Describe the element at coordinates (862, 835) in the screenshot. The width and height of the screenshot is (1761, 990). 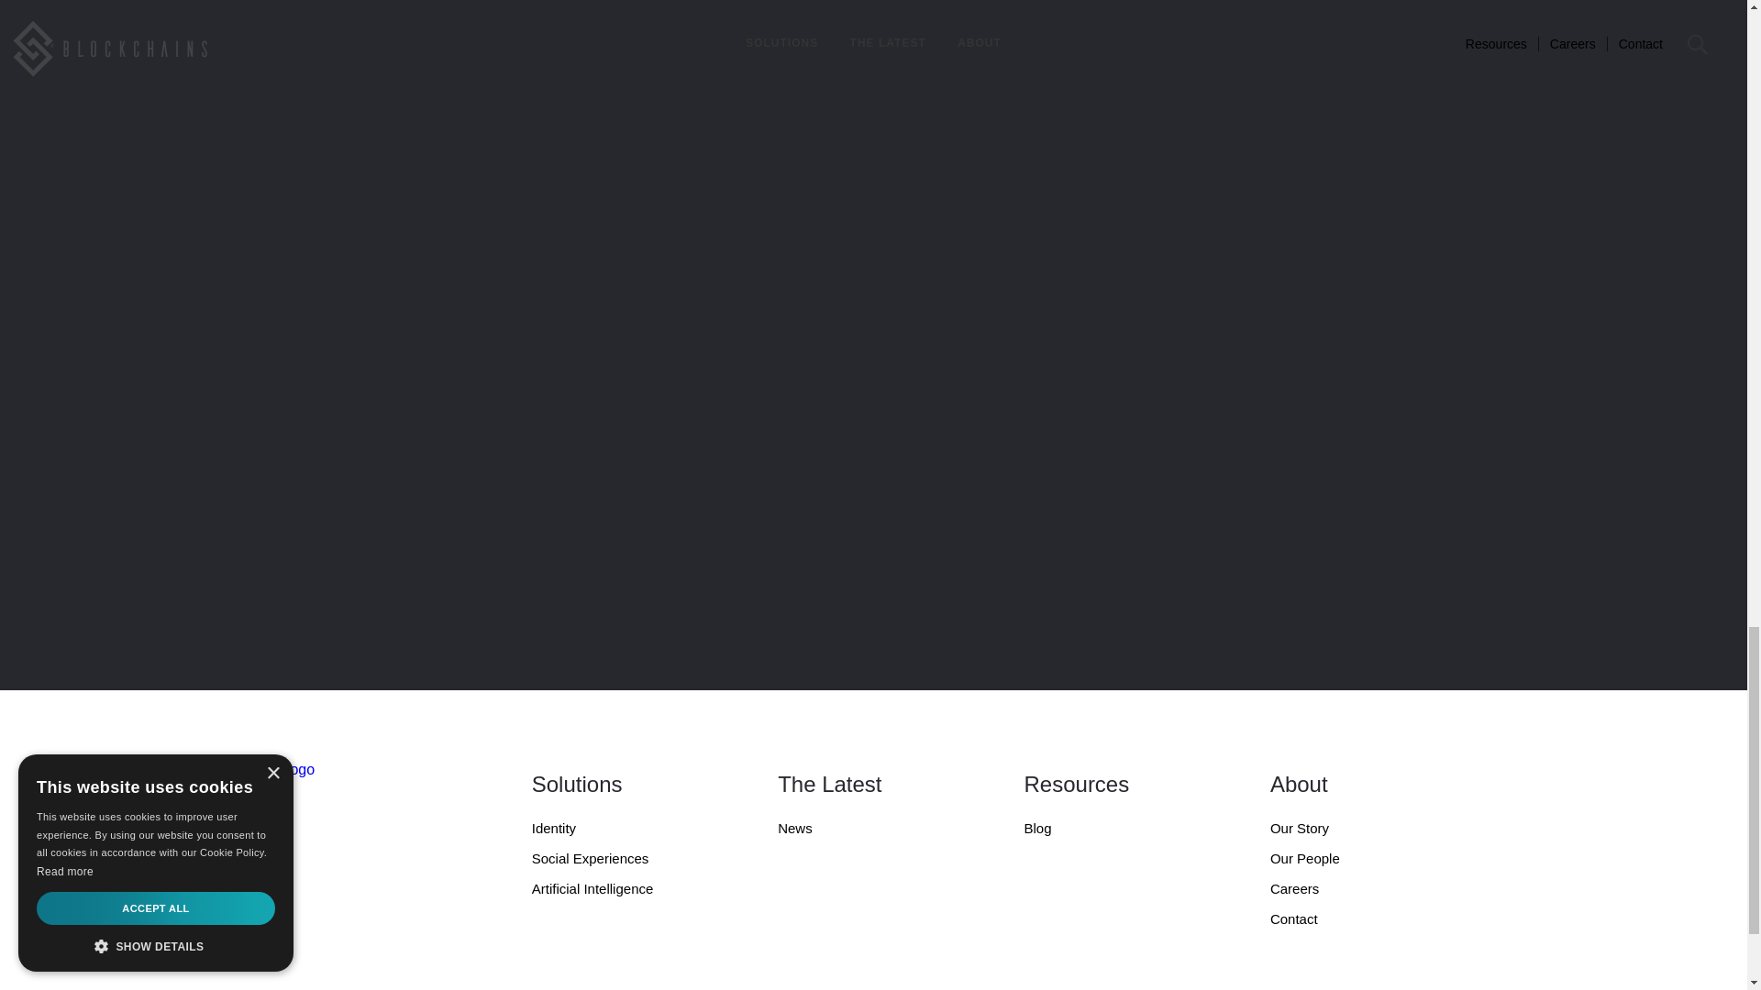
I see `News` at that location.